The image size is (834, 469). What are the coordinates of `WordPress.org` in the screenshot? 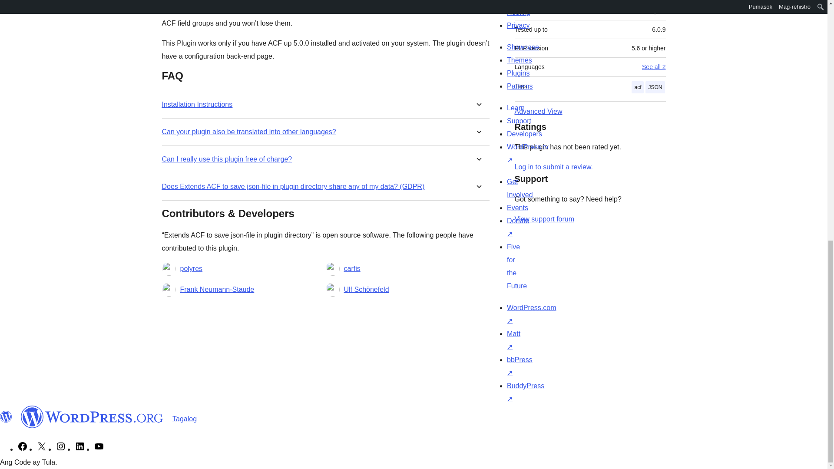 It's located at (92, 417).